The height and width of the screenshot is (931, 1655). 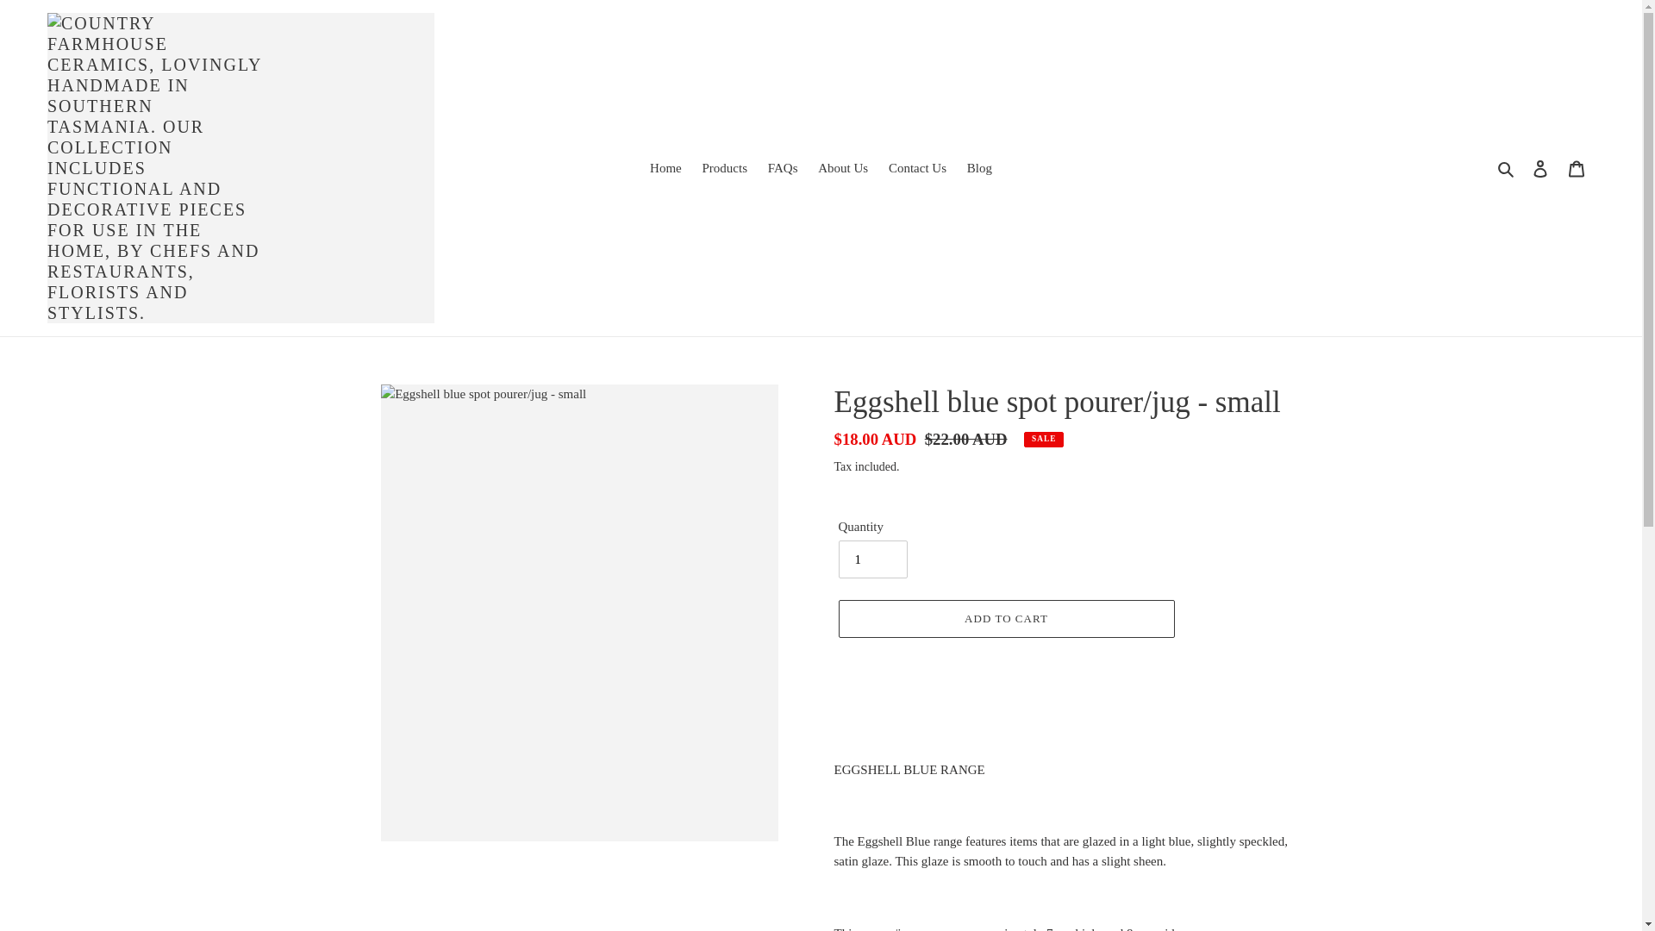 I want to click on FAQs, so click(x=783, y=168).